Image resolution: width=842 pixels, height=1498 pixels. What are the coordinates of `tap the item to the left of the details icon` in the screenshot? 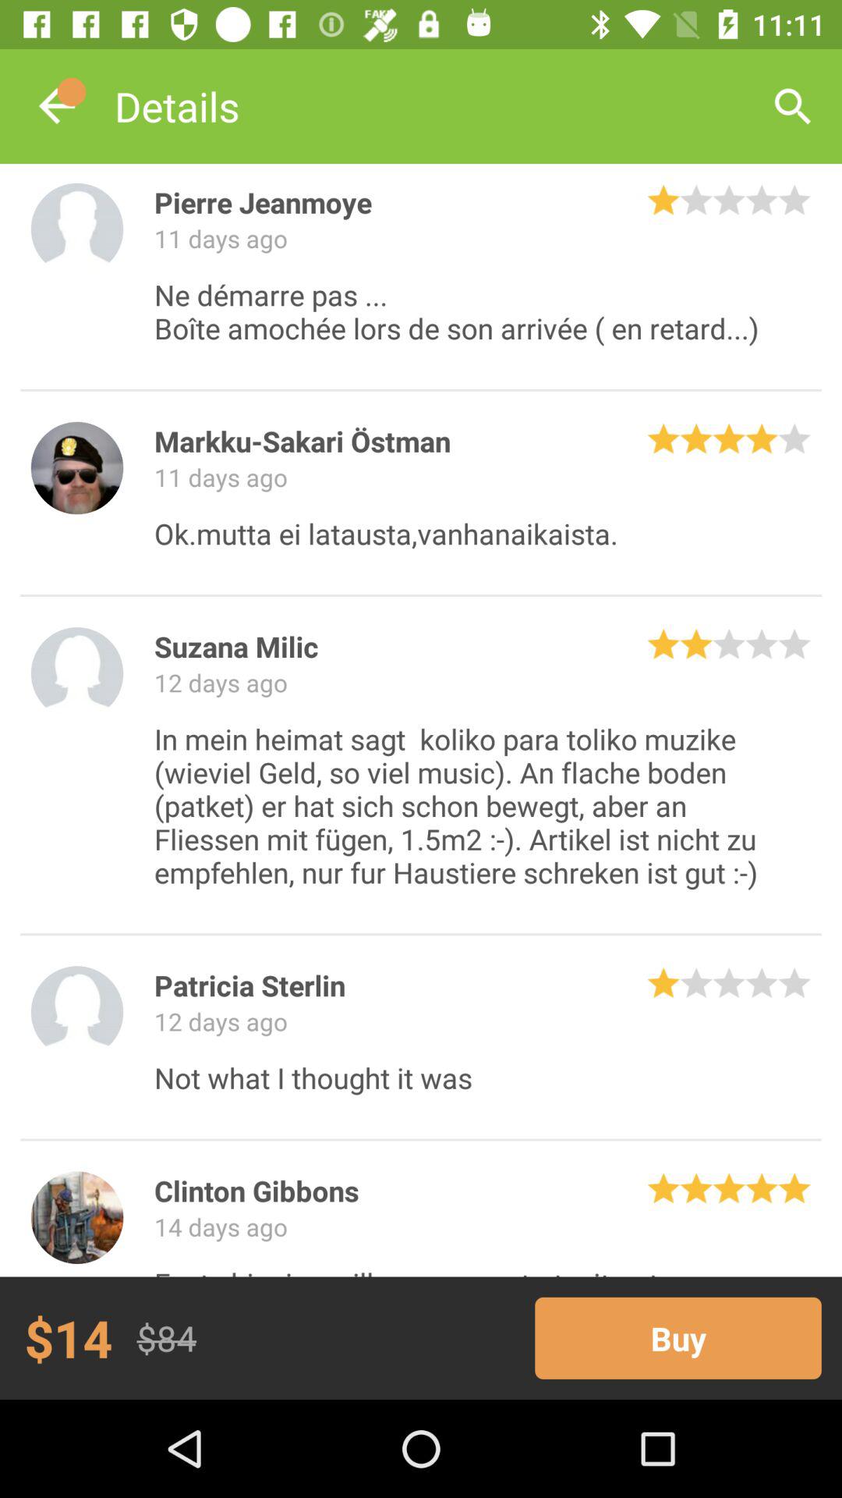 It's located at (57, 106).